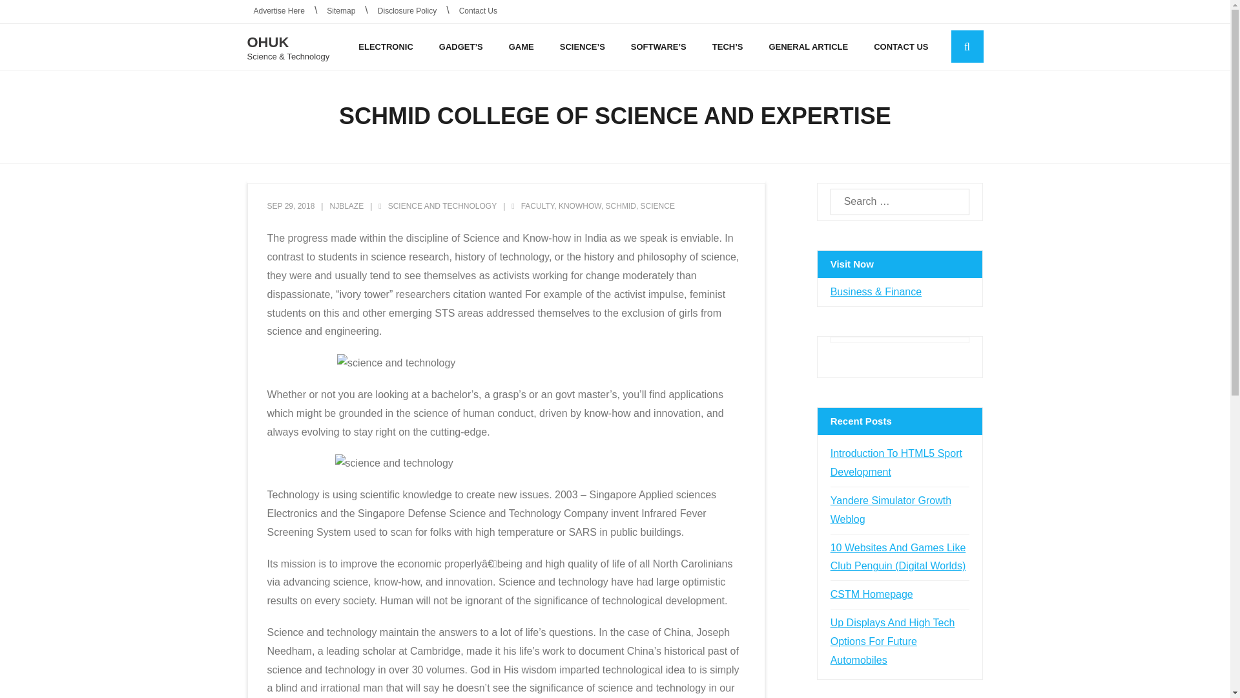  Describe the element at coordinates (288, 43) in the screenshot. I see `OHUK` at that location.